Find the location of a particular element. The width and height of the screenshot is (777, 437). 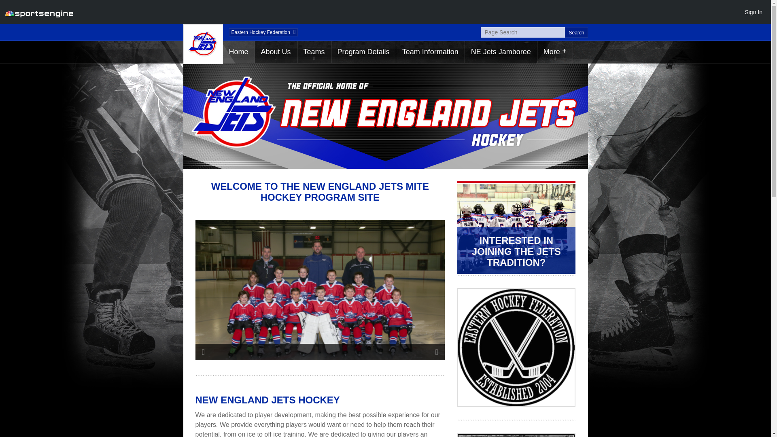

Team Information is located at coordinates (431, 52).